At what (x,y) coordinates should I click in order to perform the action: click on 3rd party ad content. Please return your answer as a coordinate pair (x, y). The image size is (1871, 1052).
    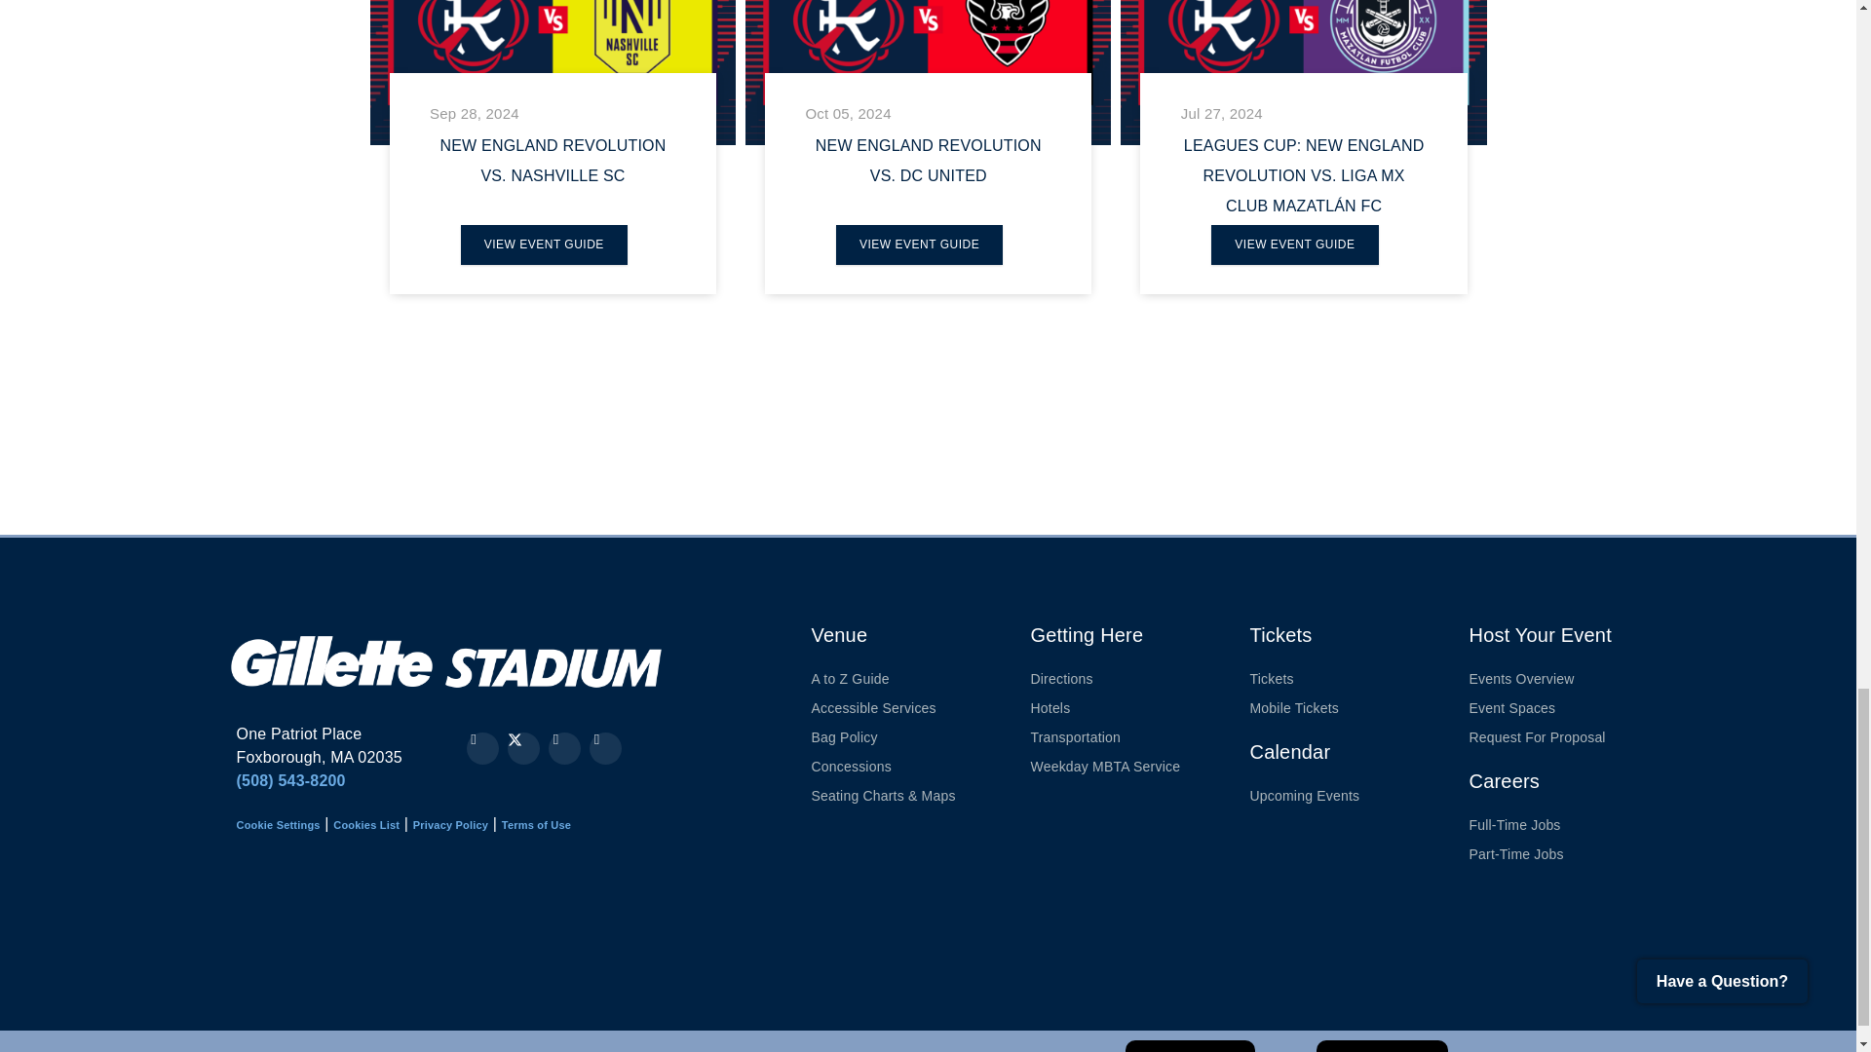
    Looking at the image, I should click on (306, 932).